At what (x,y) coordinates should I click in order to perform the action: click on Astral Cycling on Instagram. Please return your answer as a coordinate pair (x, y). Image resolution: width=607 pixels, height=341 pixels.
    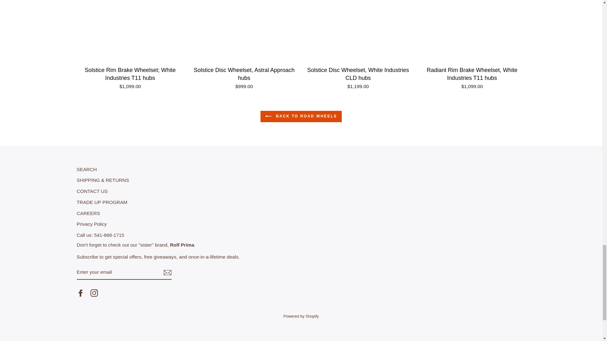
    Looking at the image, I should click on (94, 293).